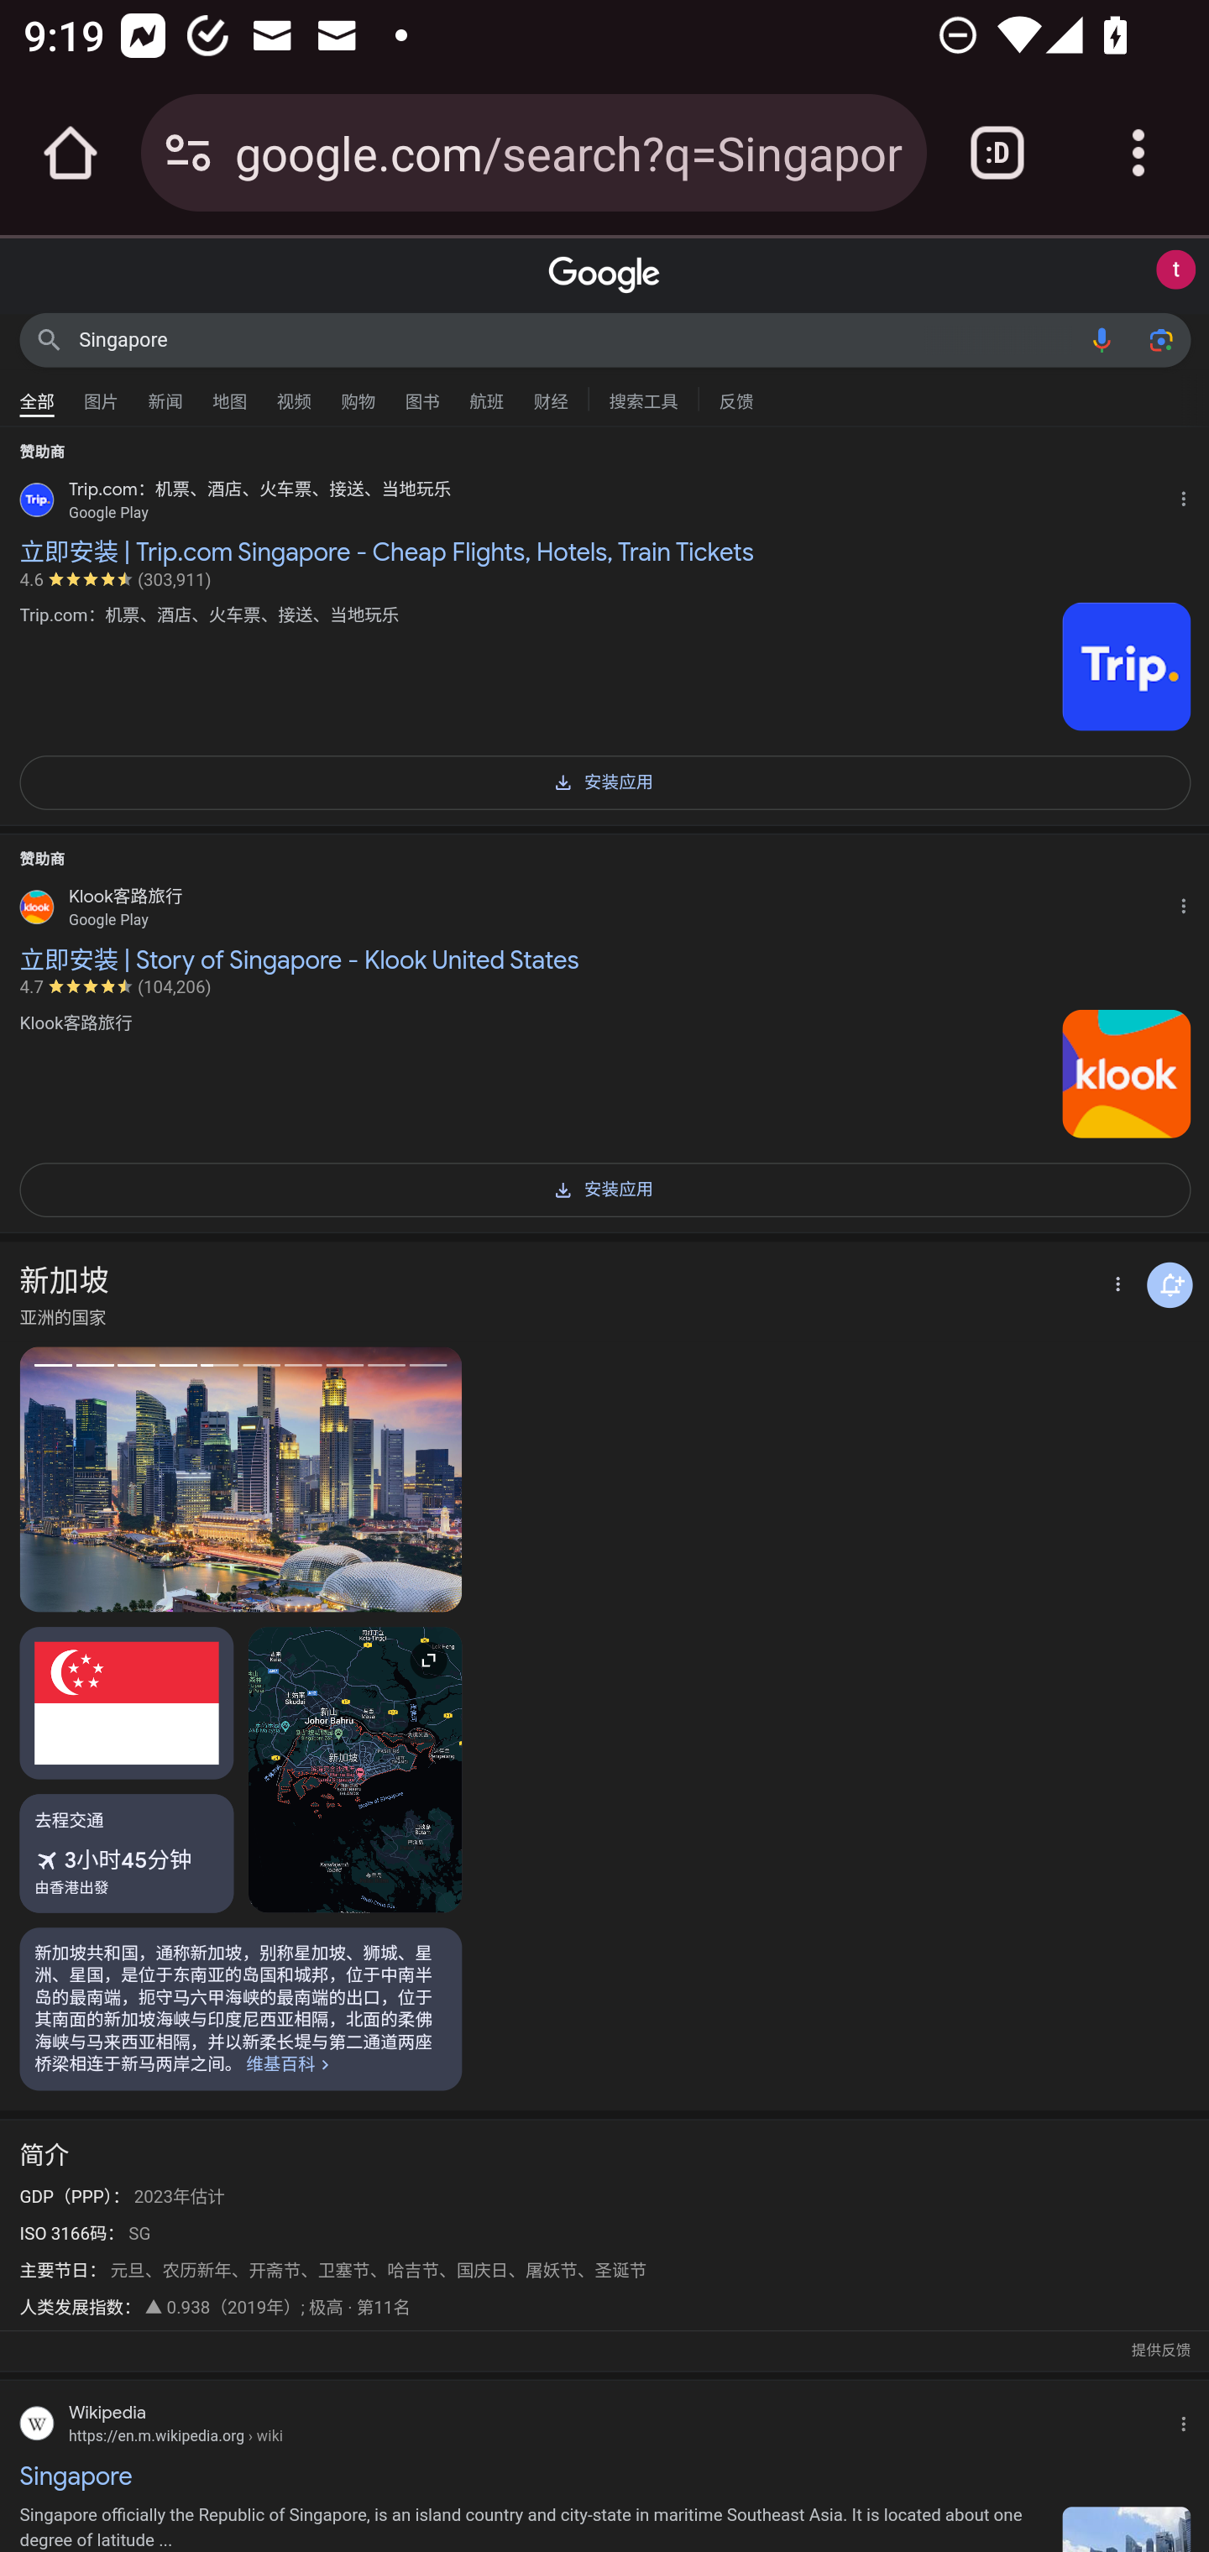 This screenshot has height=2552, width=1209. What do you see at coordinates (604, 275) in the screenshot?
I see `Google` at bounding box center [604, 275].